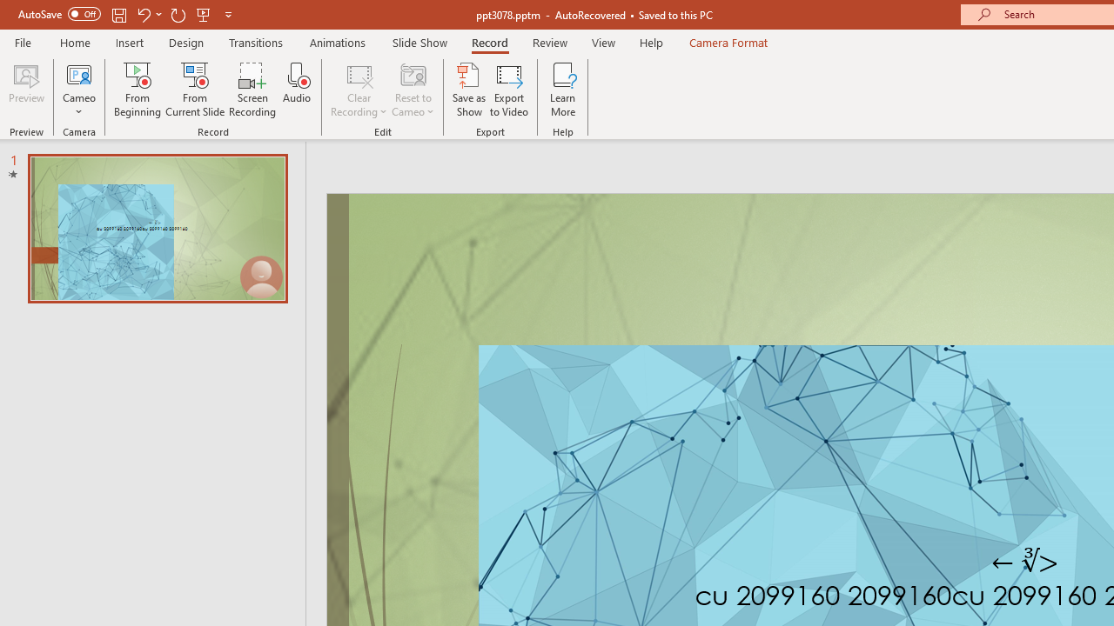  I want to click on Save as Show, so click(469, 89).